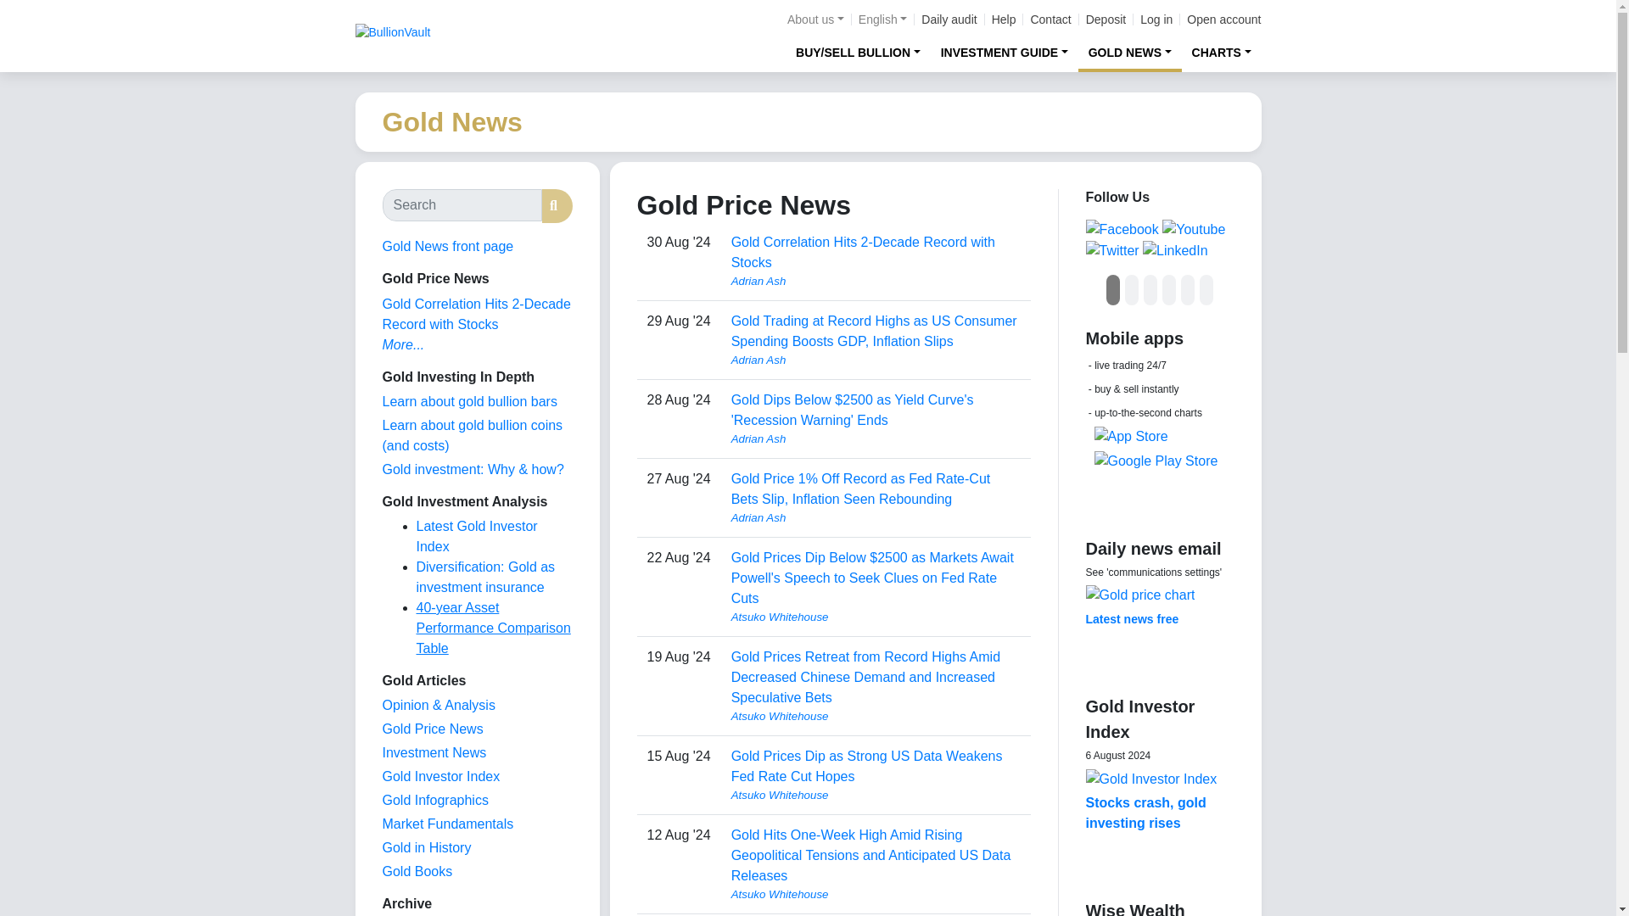  Describe the element at coordinates (446, 824) in the screenshot. I see `Market Fundamentals` at that location.